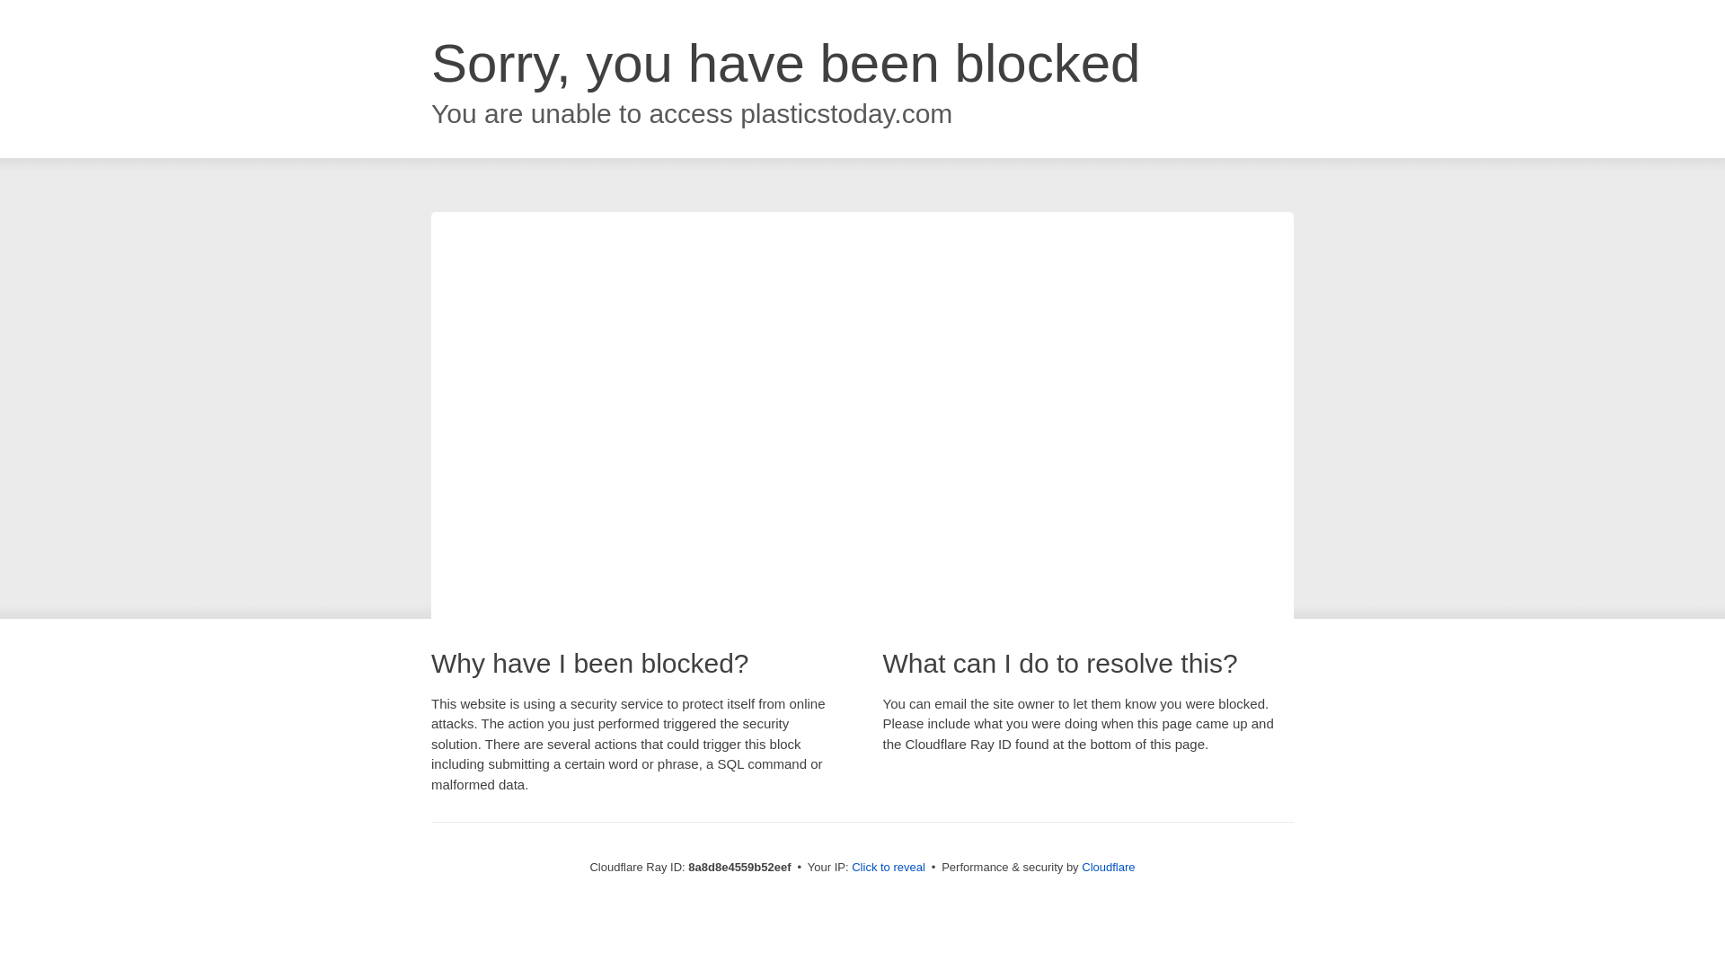  What do you see at coordinates (888, 868) in the screenshot?
I see `Click to reveal` at bounding box center [888, 868].